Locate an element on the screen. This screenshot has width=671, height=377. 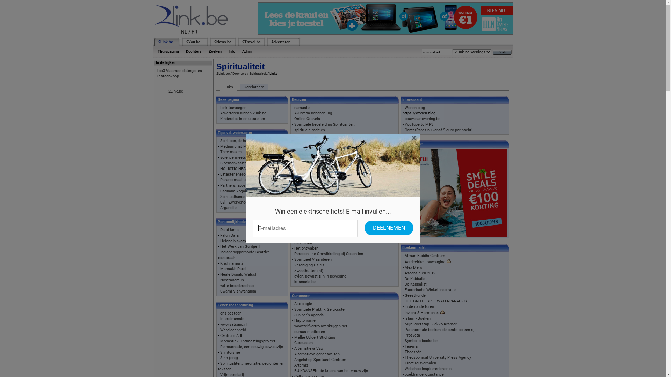
Links is located at coordinates (228, 87).